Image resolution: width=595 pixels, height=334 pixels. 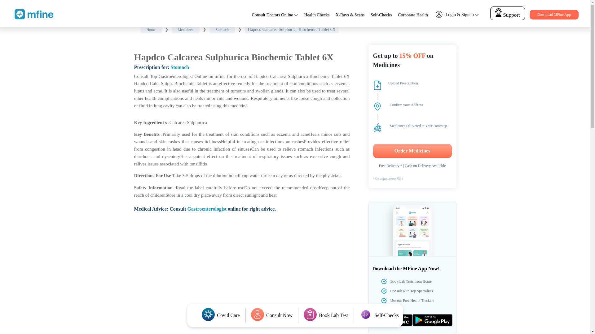 What do you see at coordinates (507, 15) in the screenshot?
I see `Support` at bounding box center [507, 15].